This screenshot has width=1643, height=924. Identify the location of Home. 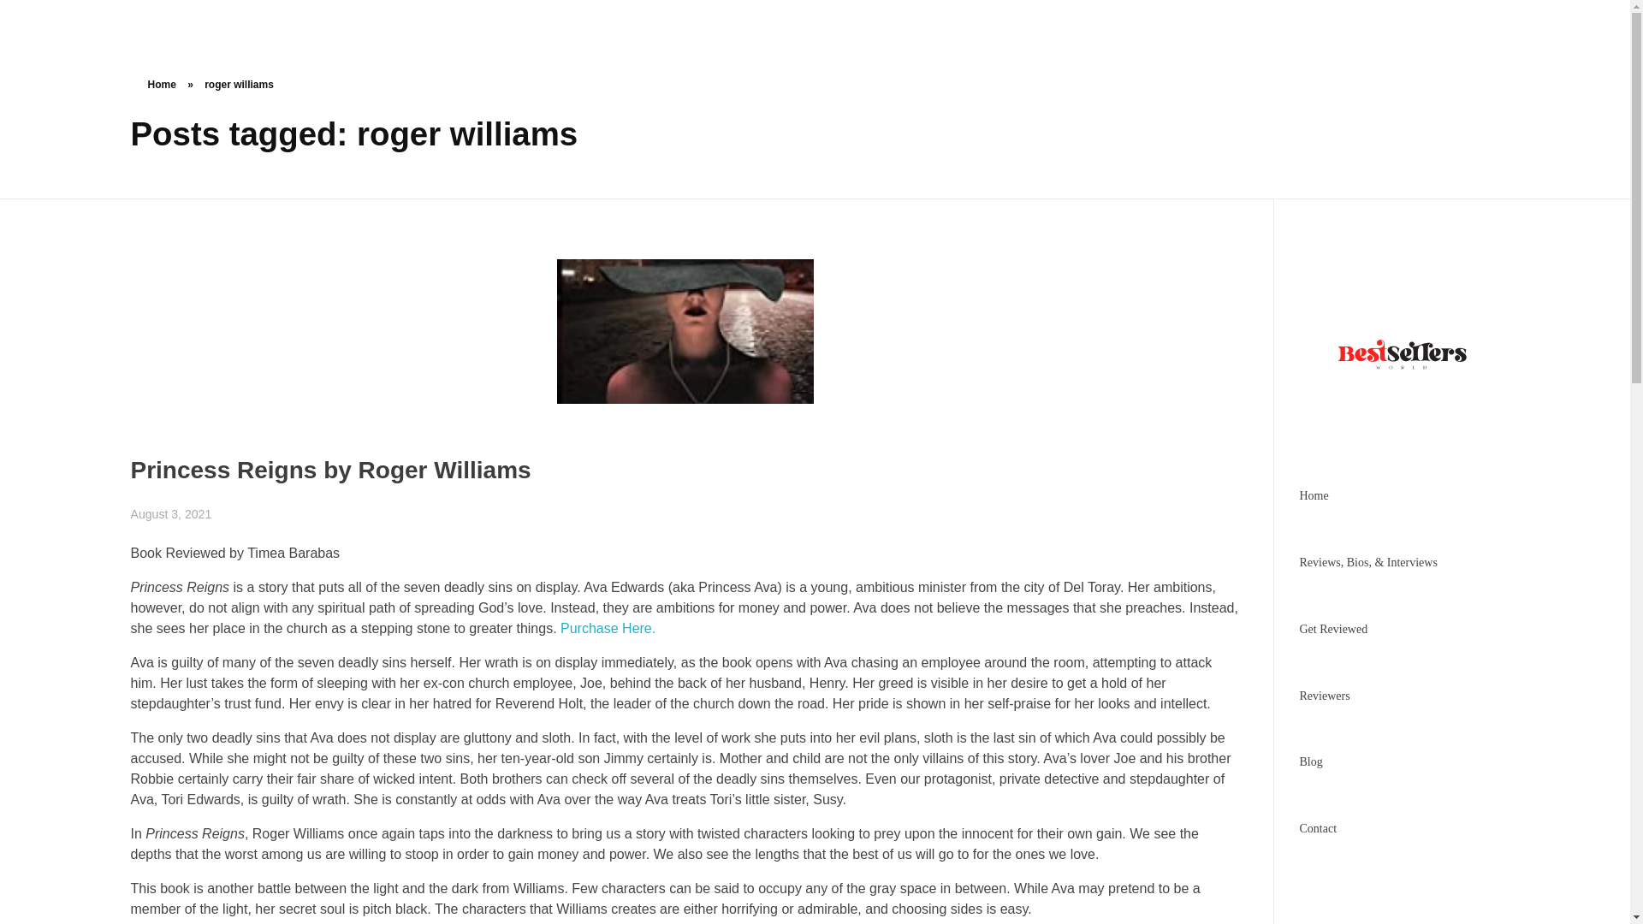
(161, 84).